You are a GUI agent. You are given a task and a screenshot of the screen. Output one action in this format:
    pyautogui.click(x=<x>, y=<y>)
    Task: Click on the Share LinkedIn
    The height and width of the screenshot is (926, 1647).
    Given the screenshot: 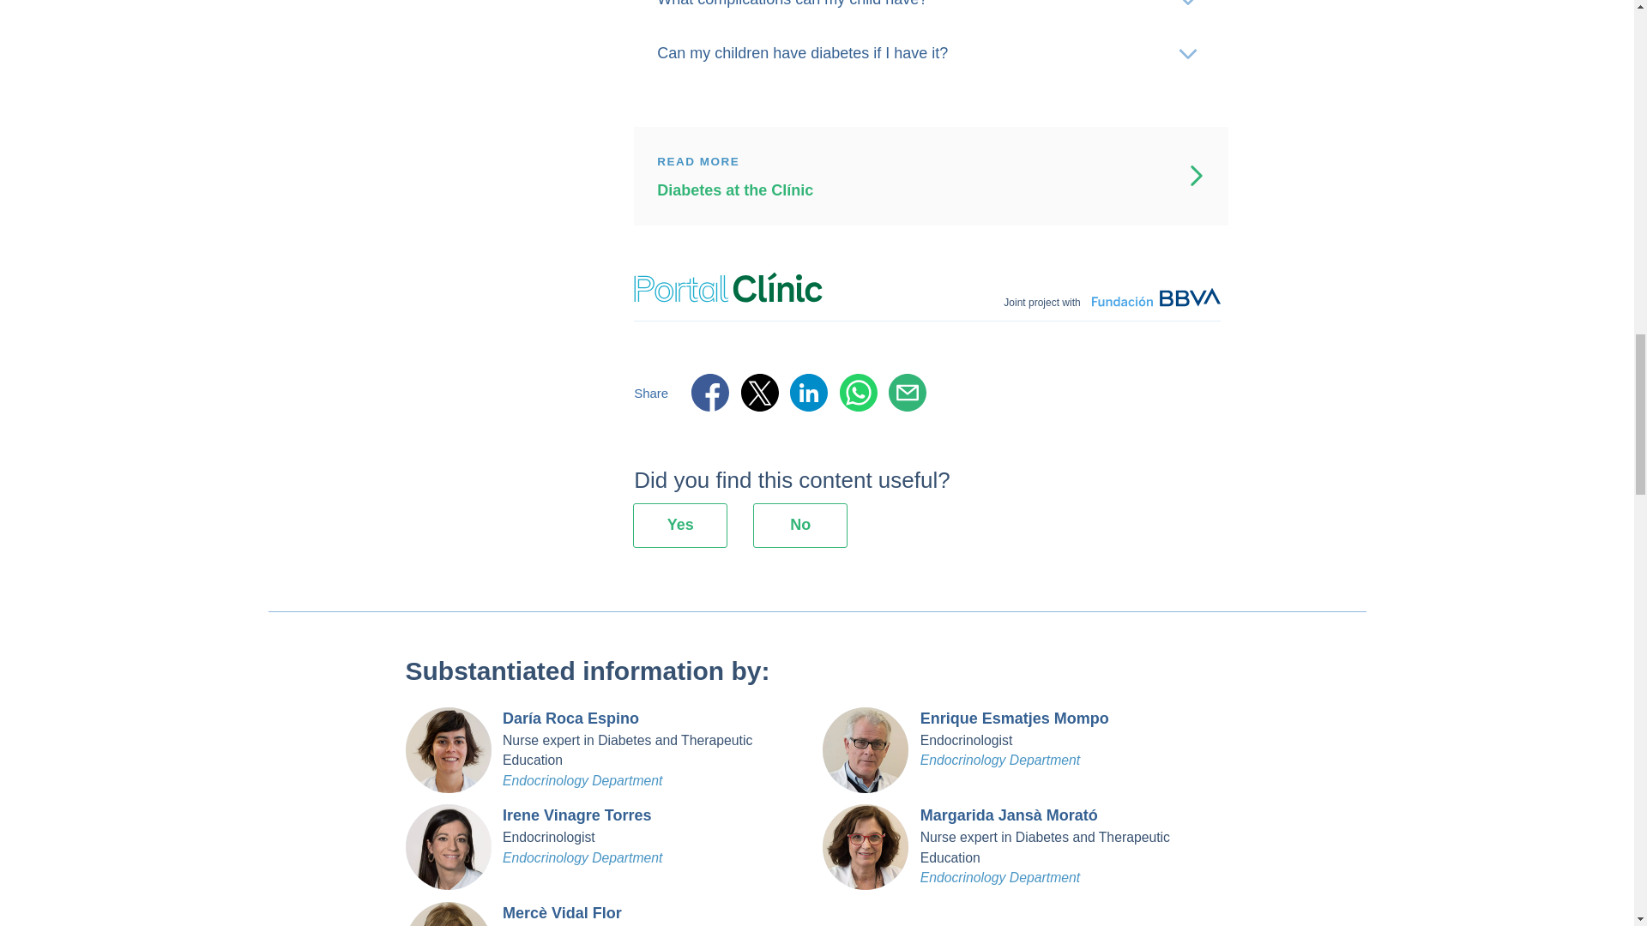 What is the action you would take?
    pyautogui.click(x=809, y=393)
    